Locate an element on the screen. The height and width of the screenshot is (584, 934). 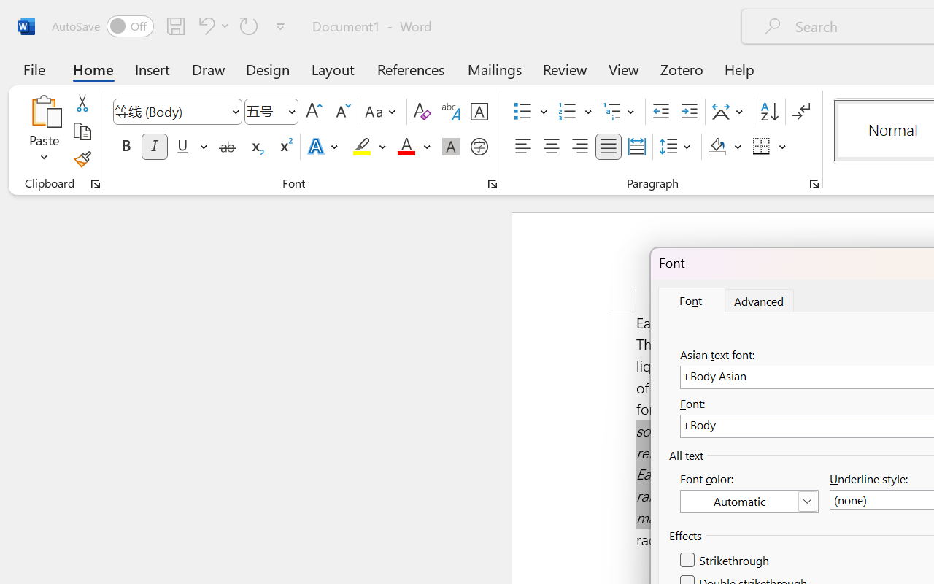
Paragraph... is located at coordinates (814, 184).